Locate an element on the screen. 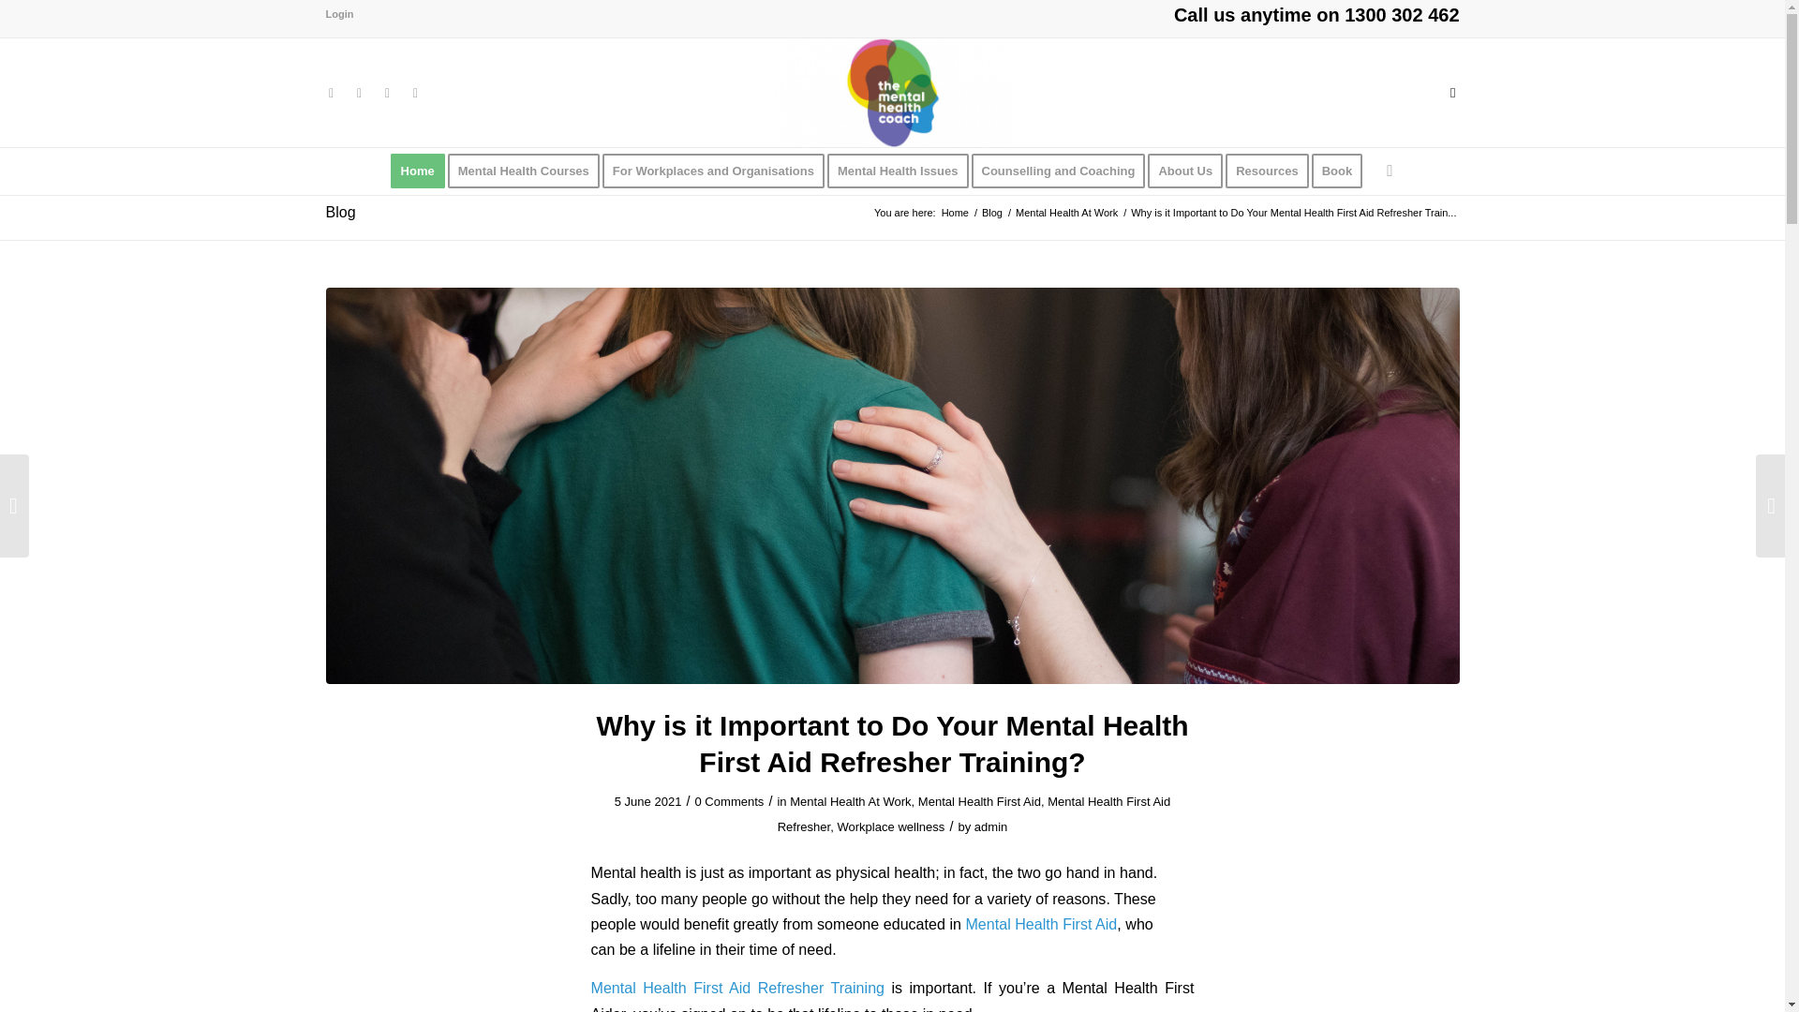 This screenshot has height=1012, width=1799. Counselling and Coaching is located at coordinates (1063, 171).